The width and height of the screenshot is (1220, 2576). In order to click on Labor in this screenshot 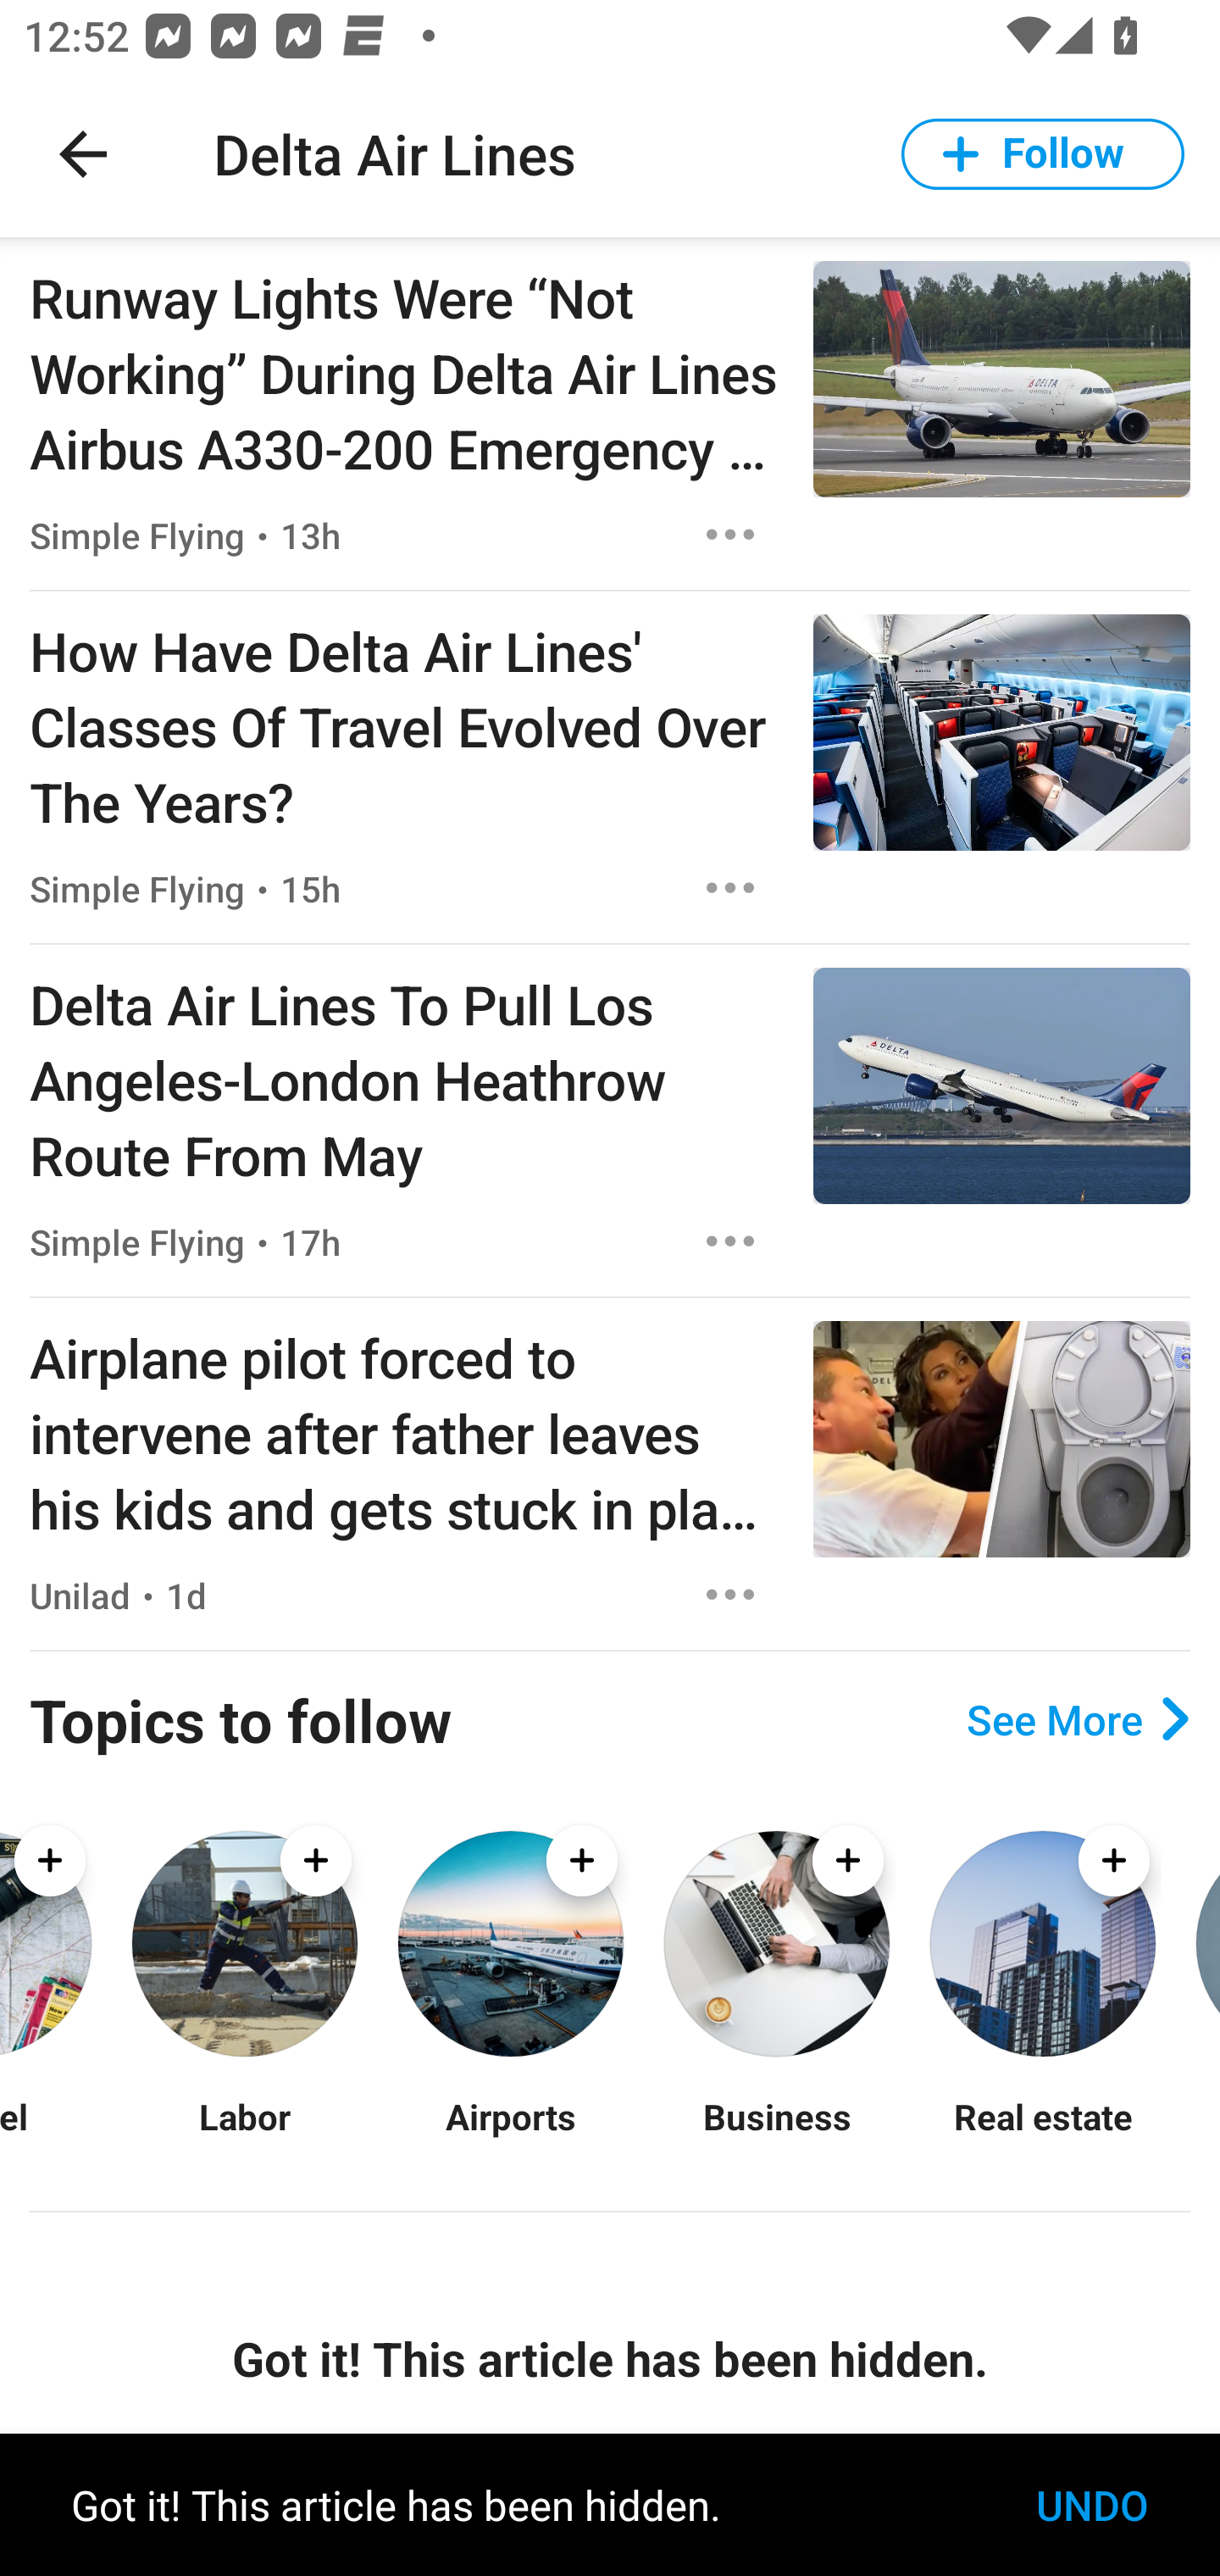, I will do `click(244, 2136)`.